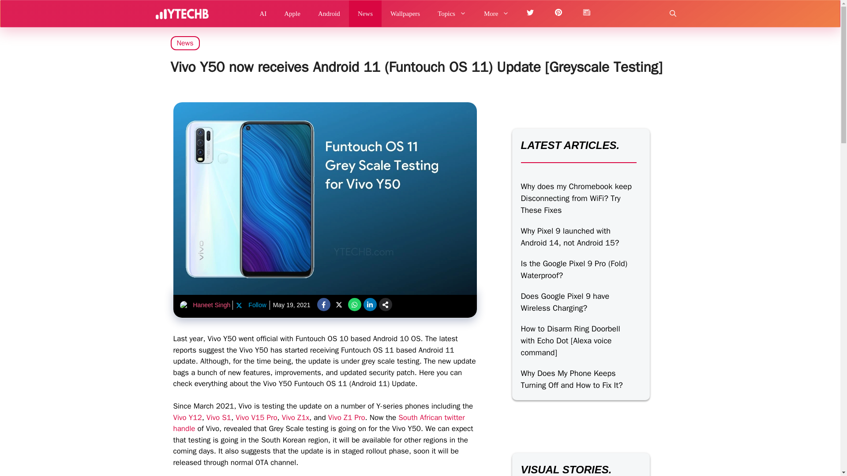 This screenshot has width=847, height=476. Describe the element at coordinates (452, 13) in the screenshot. I see `Topics` at that location.